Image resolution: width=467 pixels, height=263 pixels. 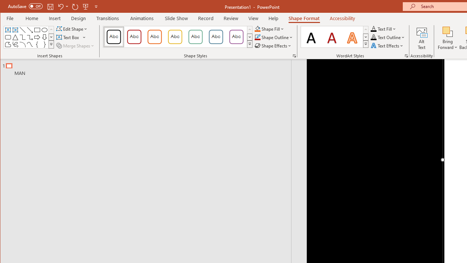 What do you see at coordinates (406, 56) in the screenshot?
I see `Format Text Effects...` at bounding box center [406, 56].